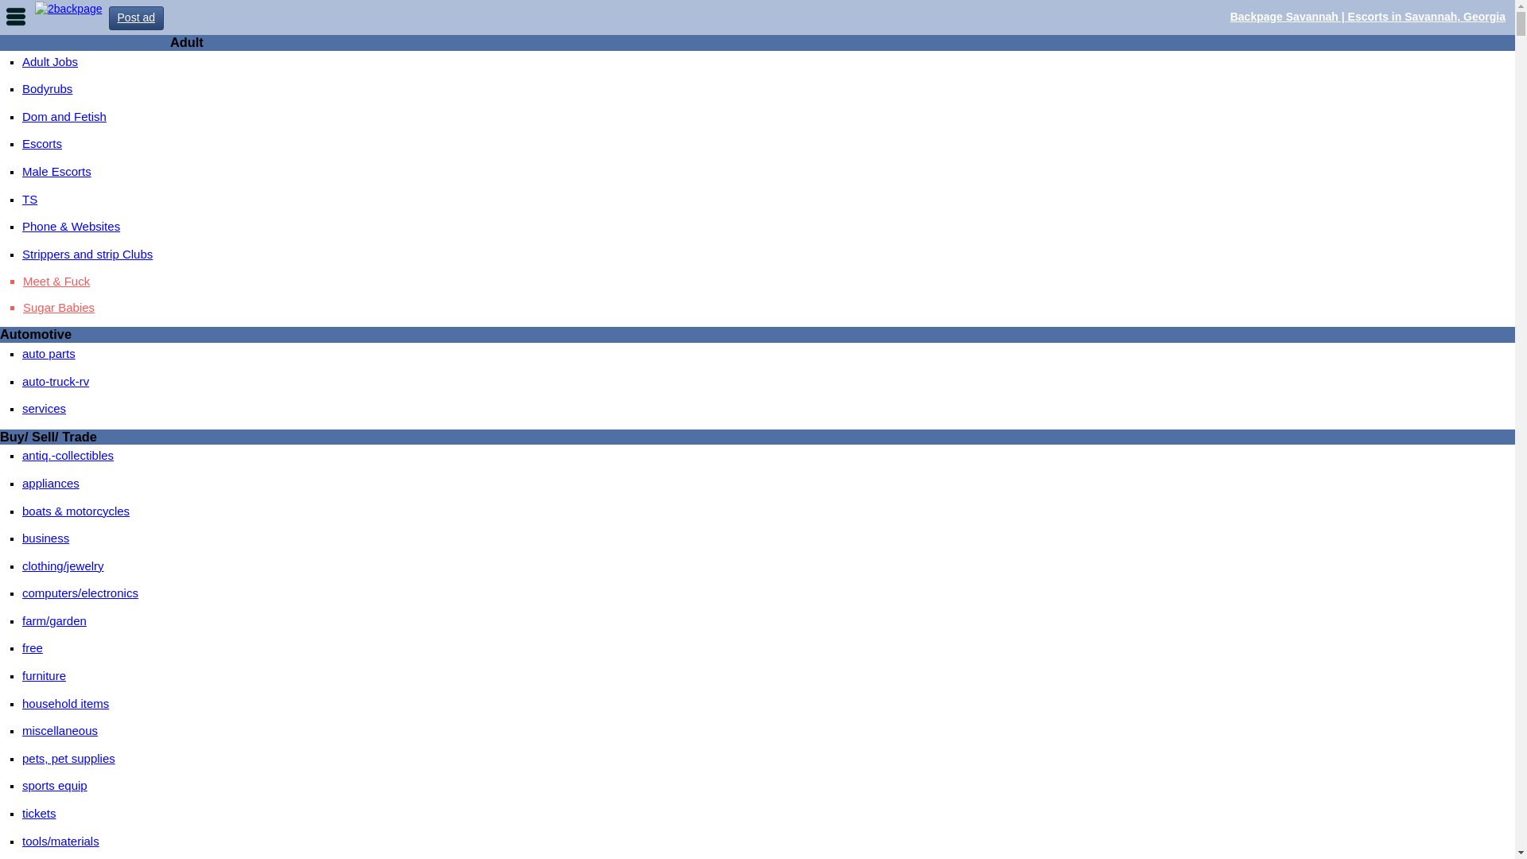  Describe the element at coordinates (51, 484) in the screenshot. I see `appliances` at that location.